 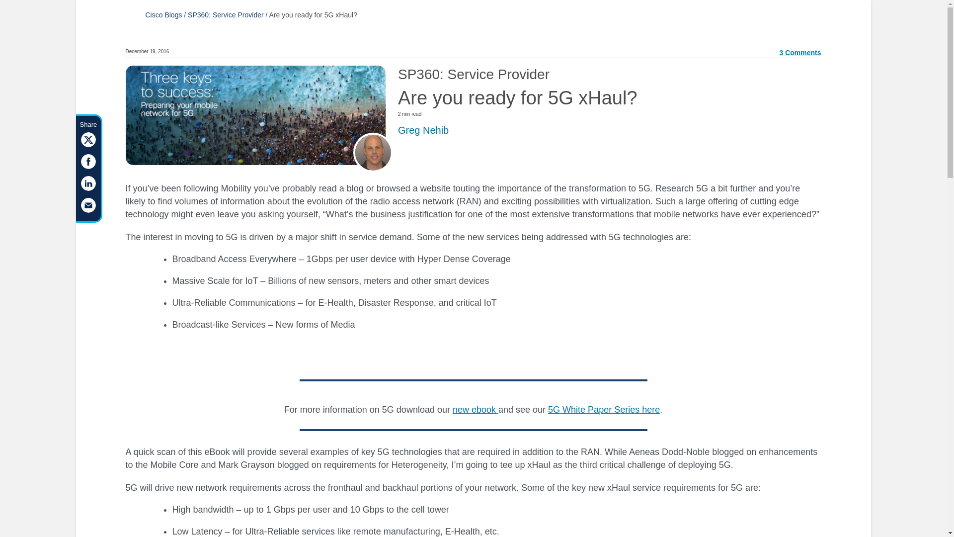 I want to click on new ebook, so click(x=475, y=410).